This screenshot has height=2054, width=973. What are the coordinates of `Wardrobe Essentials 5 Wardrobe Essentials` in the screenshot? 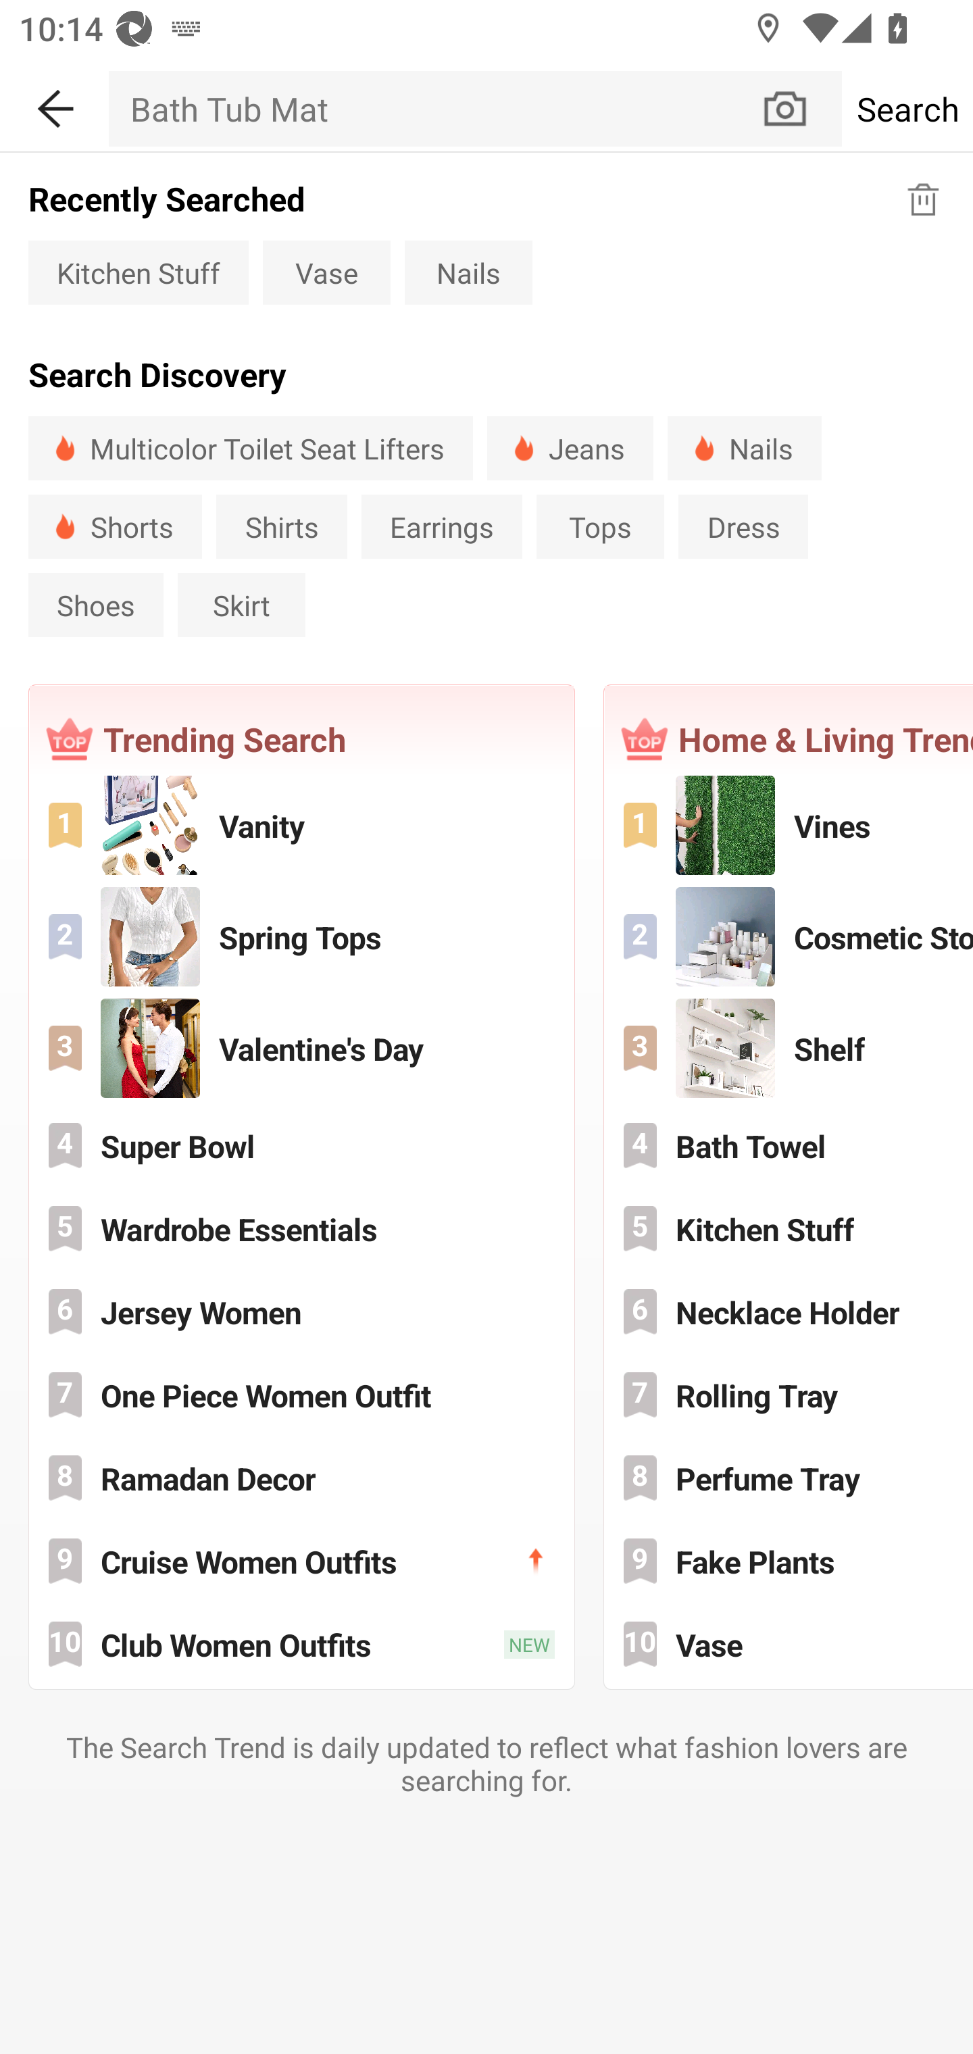 It's located at (301, 1228).